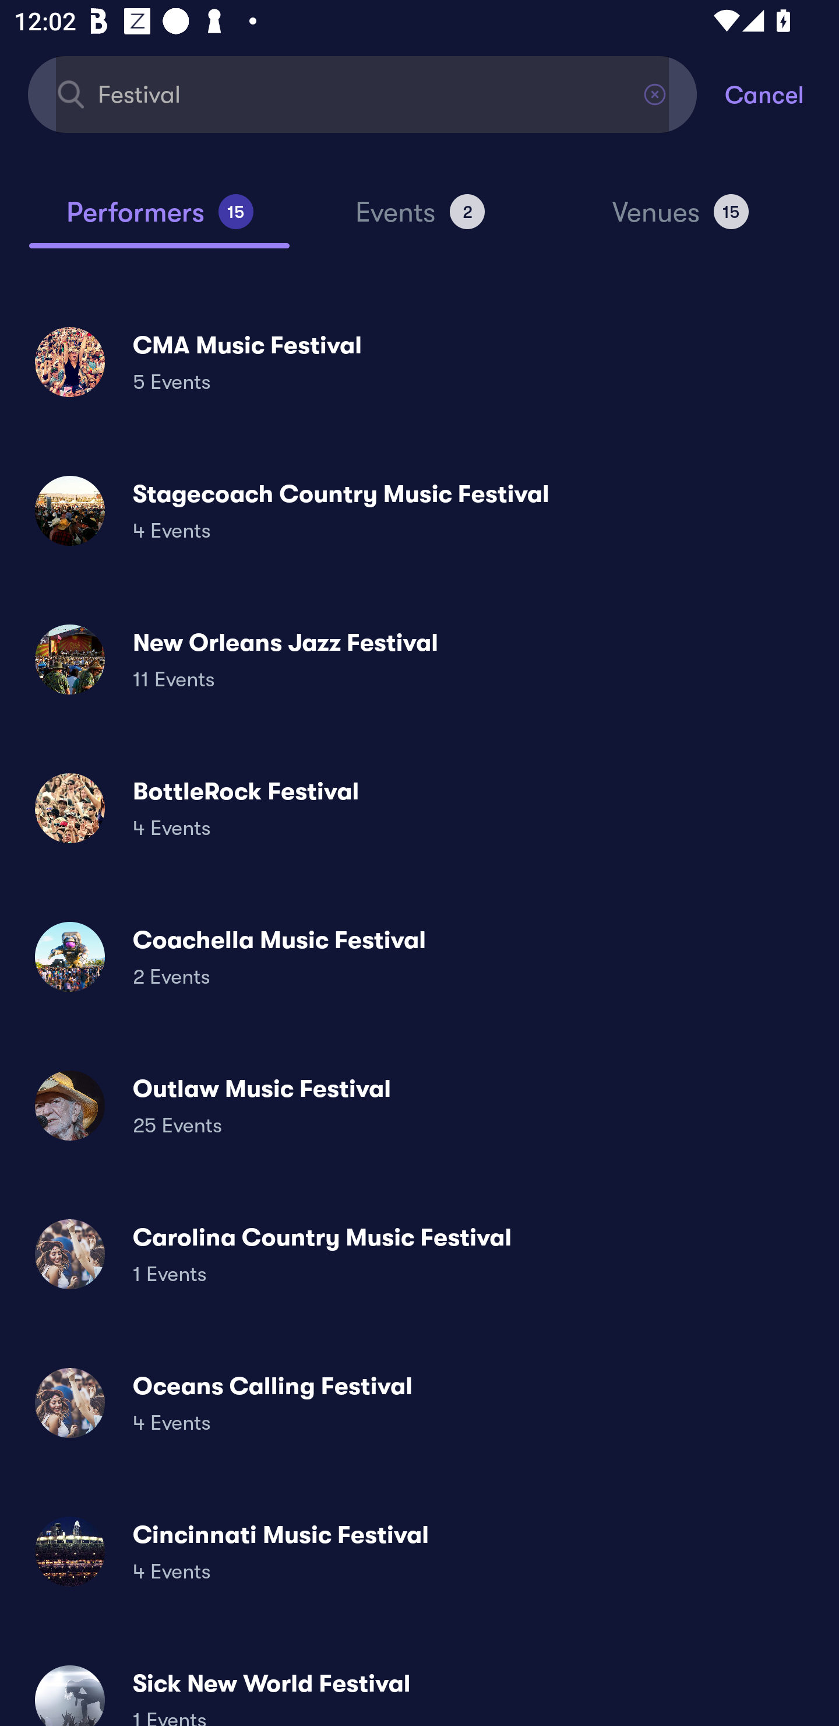 The image size is (839, 1726). Describe the element at coordinates (419, 808) in the screenshot. I see `BottleRock Festival 4 Events` at that location.